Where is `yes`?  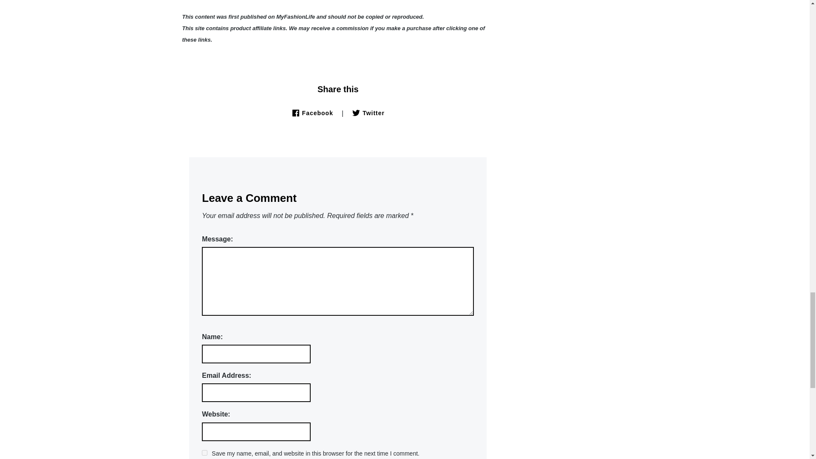
yes is located at coordinates (204, 453).